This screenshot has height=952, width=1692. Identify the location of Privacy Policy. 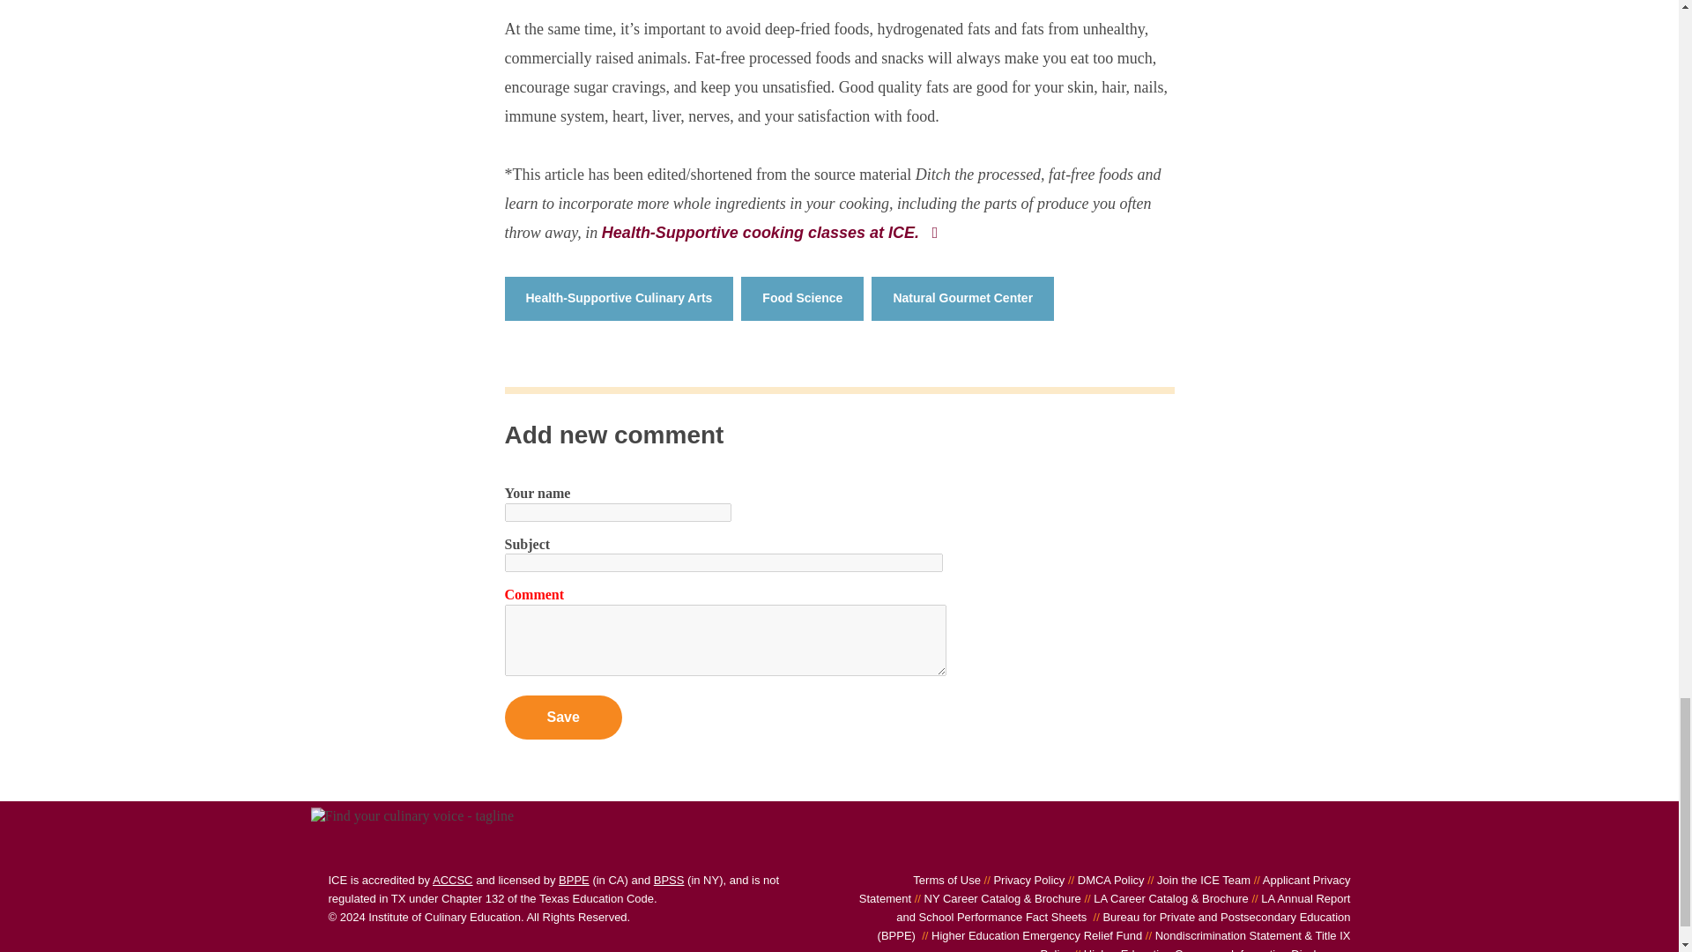
(1022, 880).